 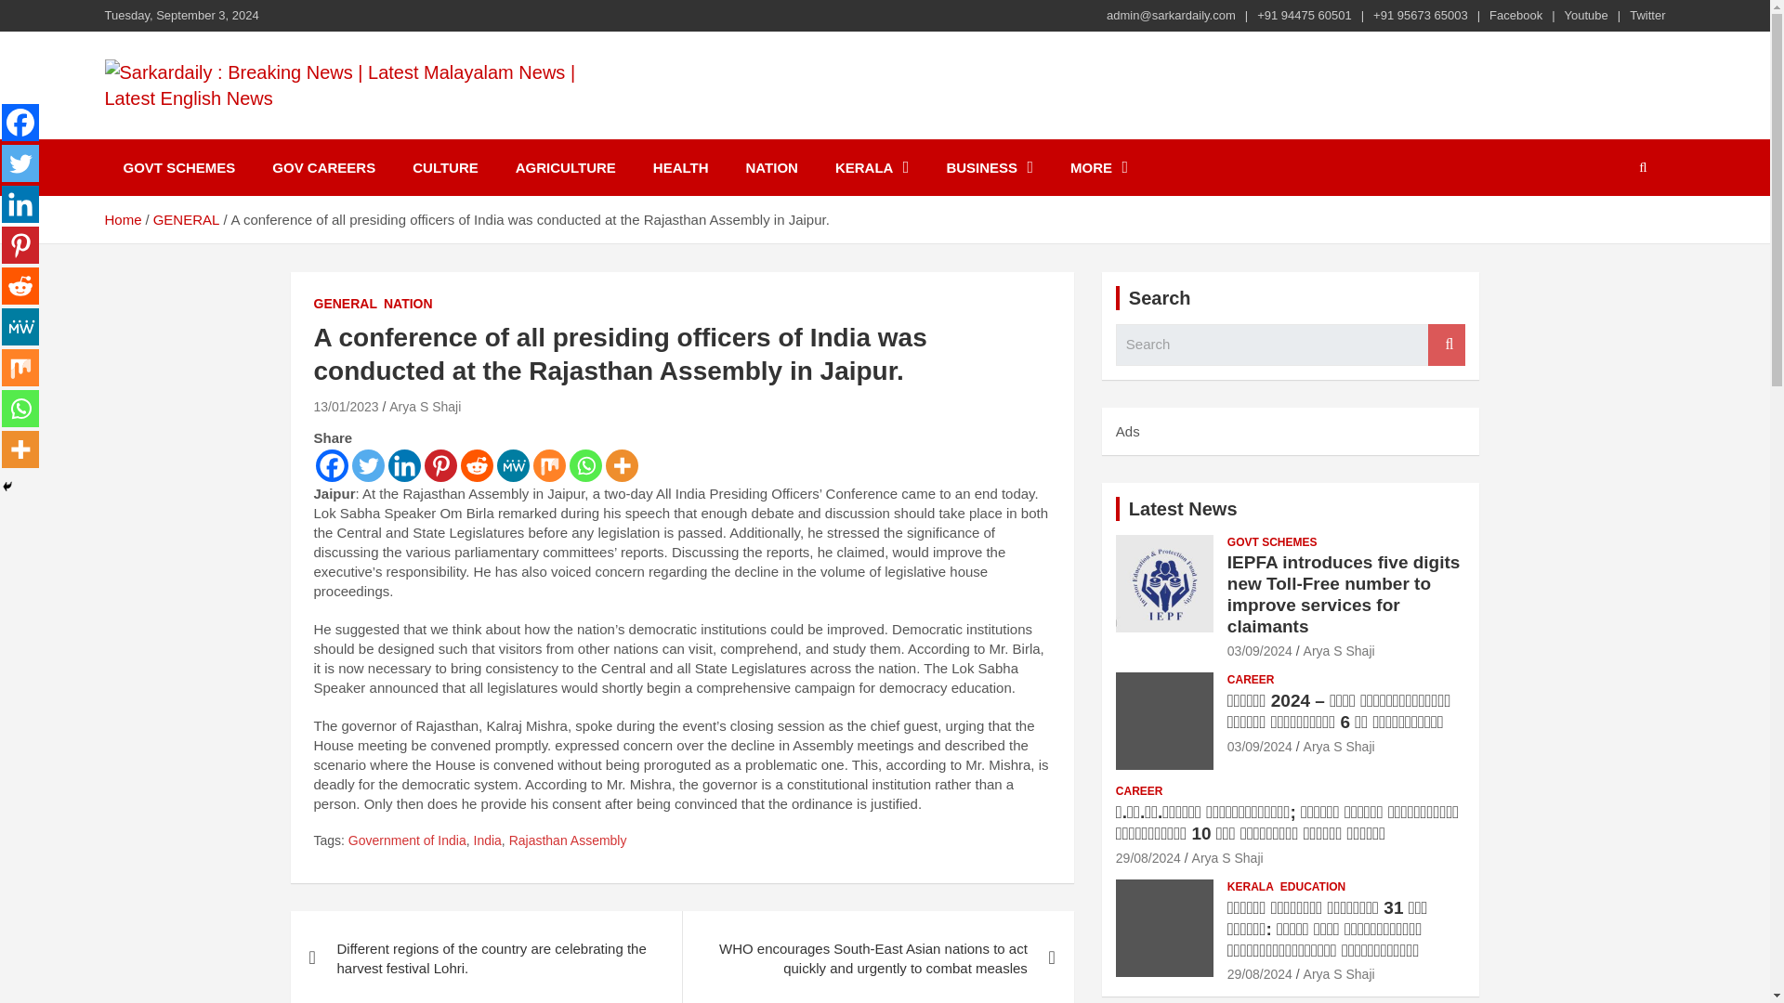 What do you see at coordinates (424, 407) in the screenshot?
I see `Arya S Shaji` at bounding box center [424, 407].